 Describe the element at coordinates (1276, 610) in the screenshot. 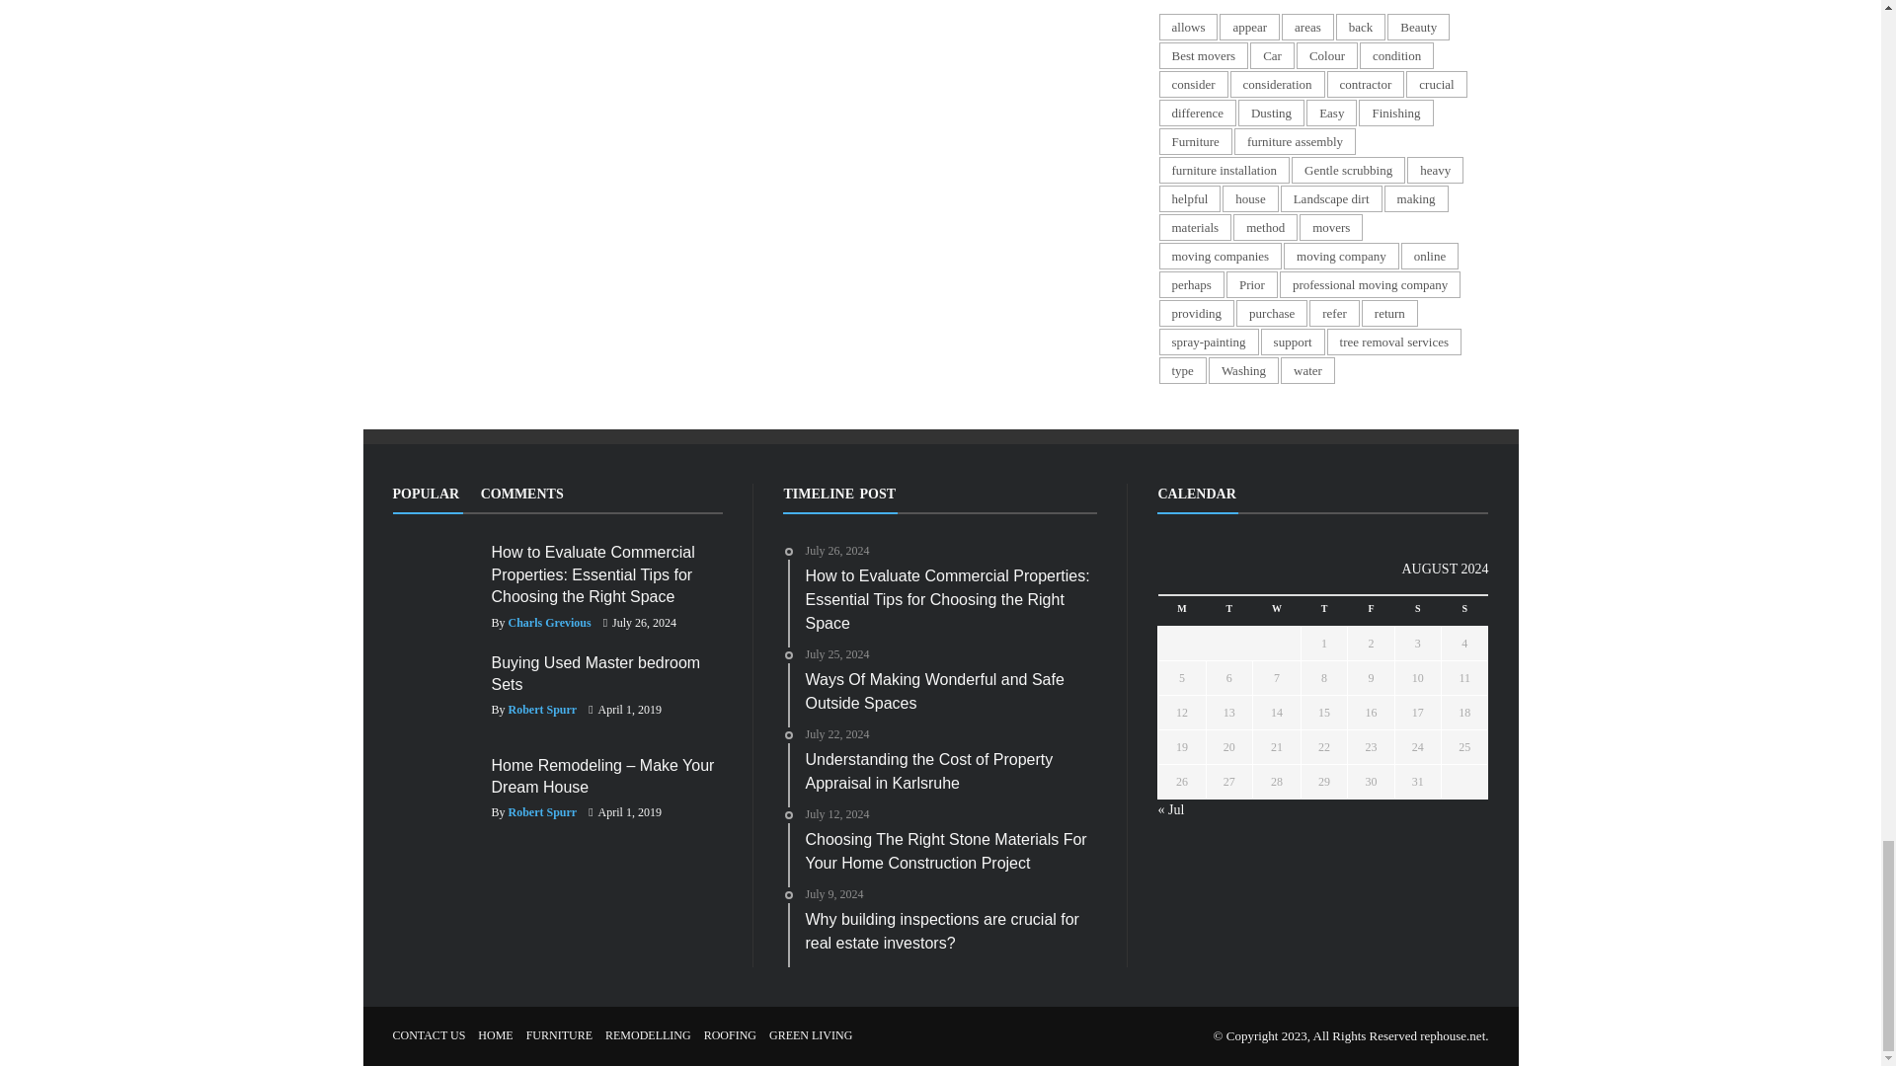

I see `Wednesday` at that location.